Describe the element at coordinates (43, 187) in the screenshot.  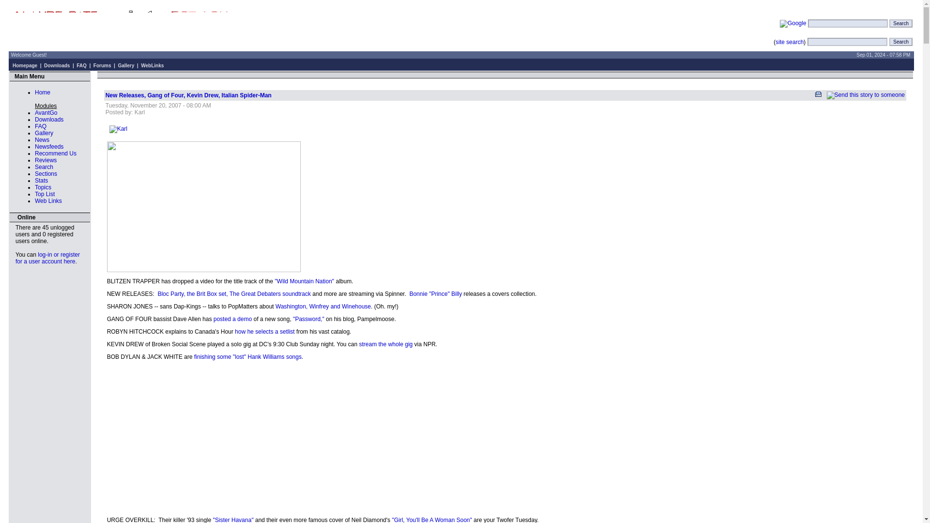
I see `Topics` at that location.